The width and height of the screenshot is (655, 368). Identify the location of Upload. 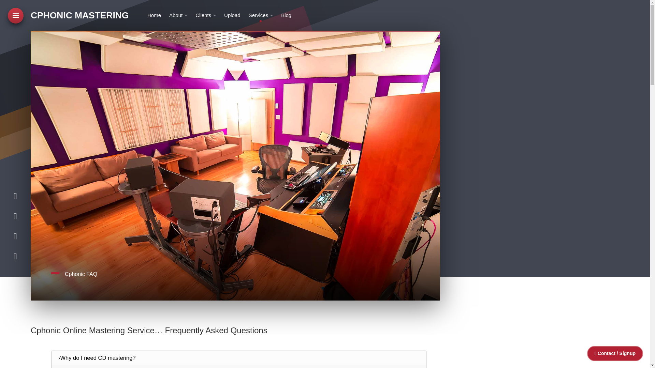
(232, 15).